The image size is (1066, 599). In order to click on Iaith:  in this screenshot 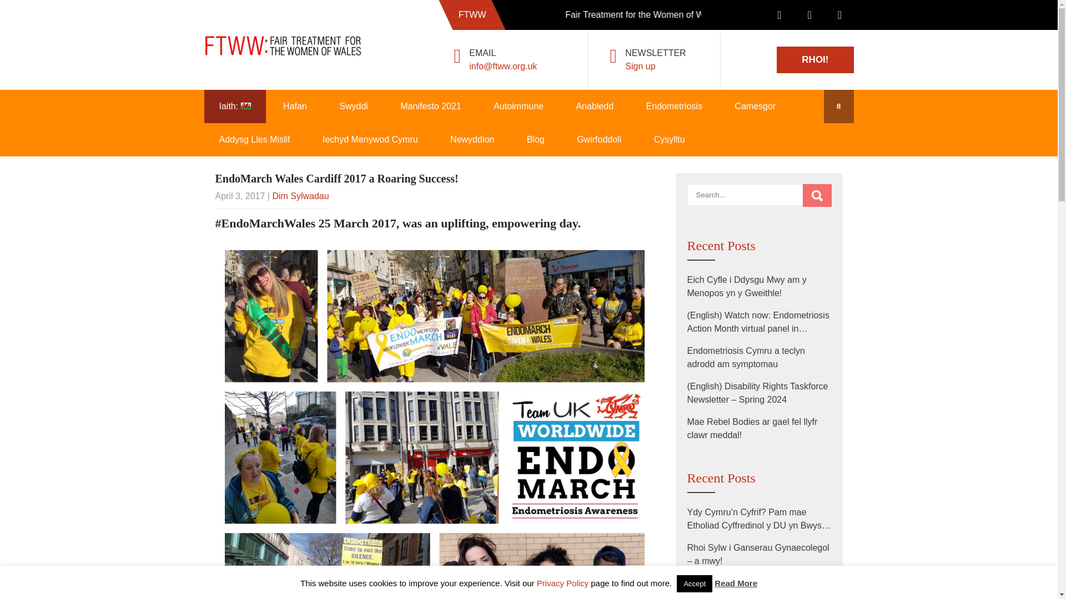, I will do `click(235, 106)`.